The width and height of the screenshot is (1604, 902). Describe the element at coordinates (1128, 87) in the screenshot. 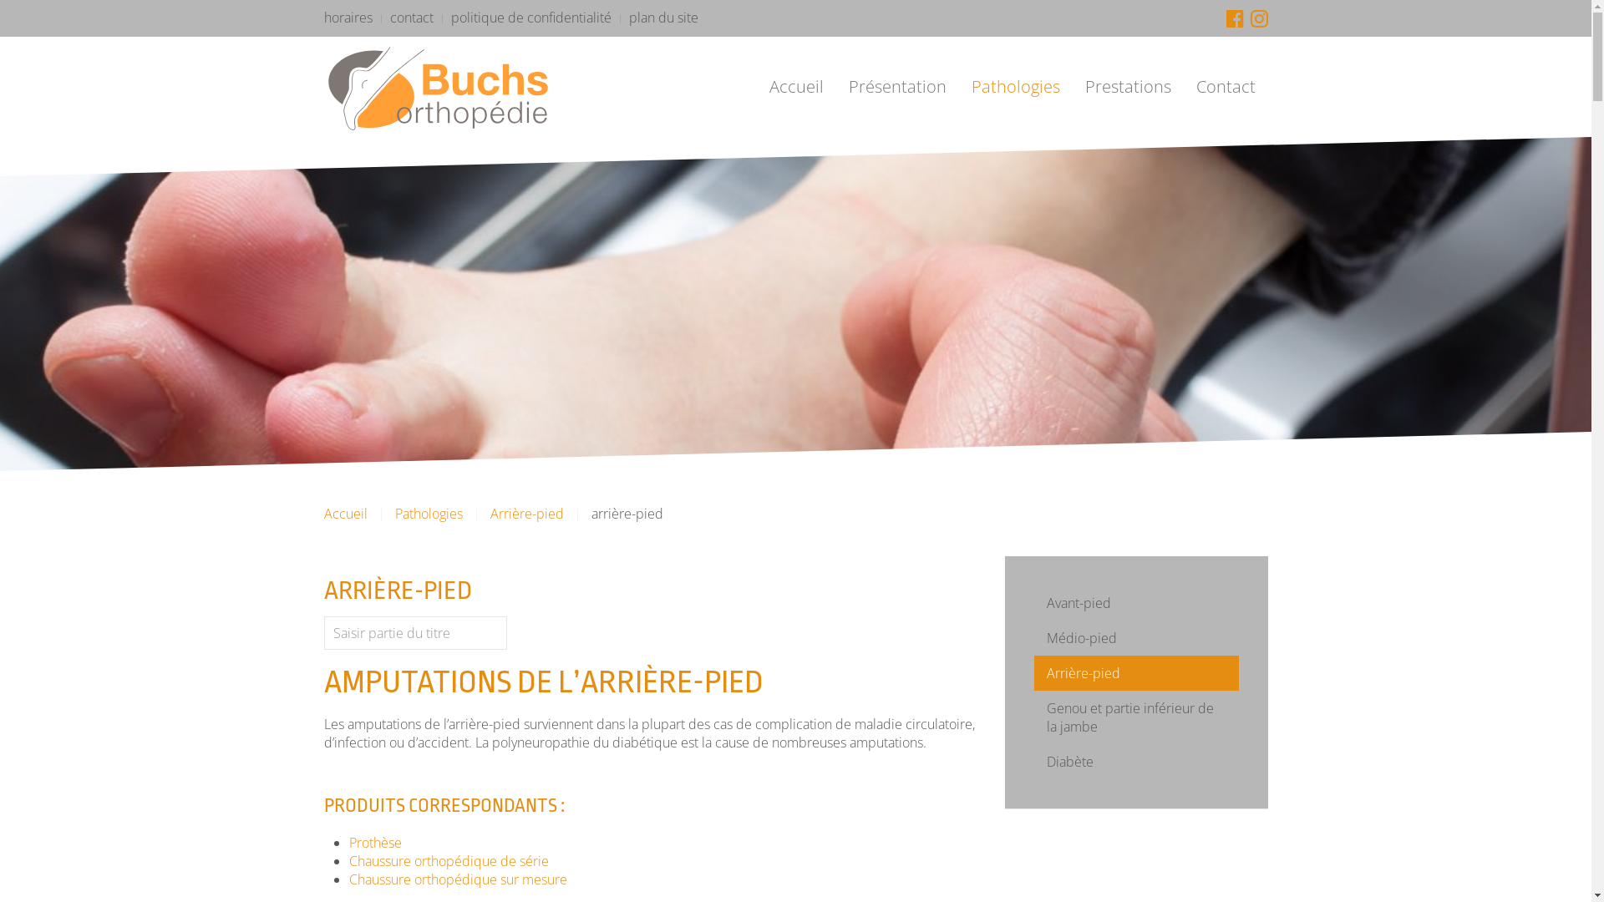

I see `Prestations` at that location.